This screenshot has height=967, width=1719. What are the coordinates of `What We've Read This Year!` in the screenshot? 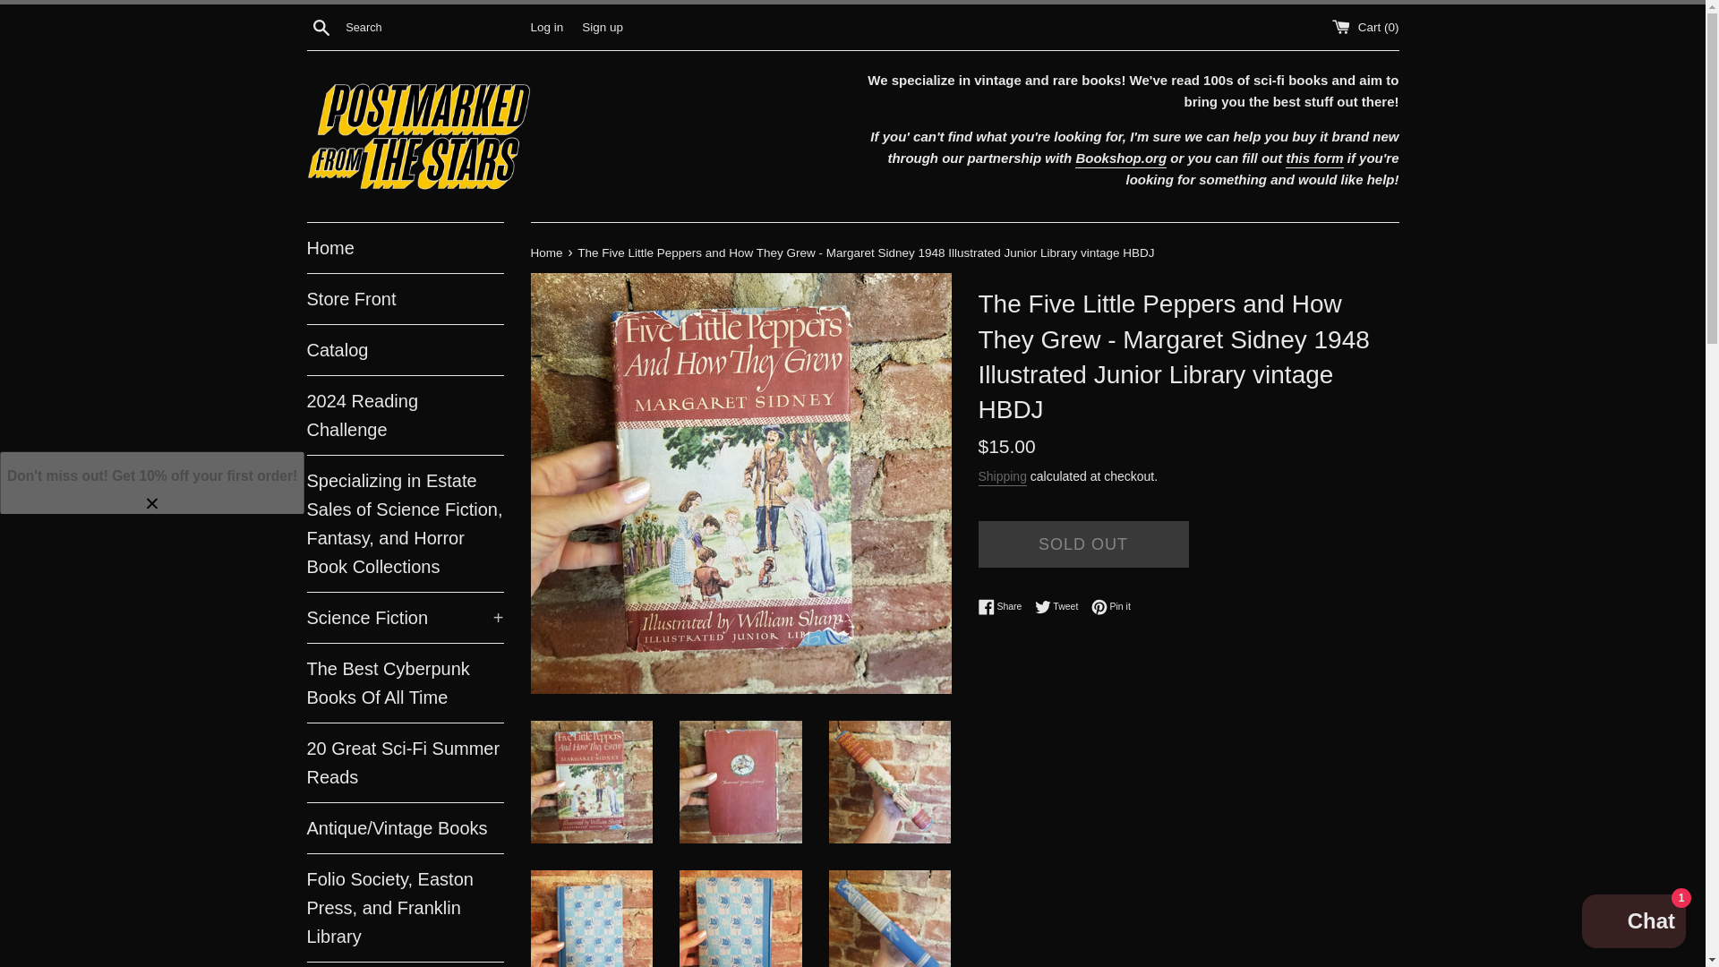 It's located at (405, 964).